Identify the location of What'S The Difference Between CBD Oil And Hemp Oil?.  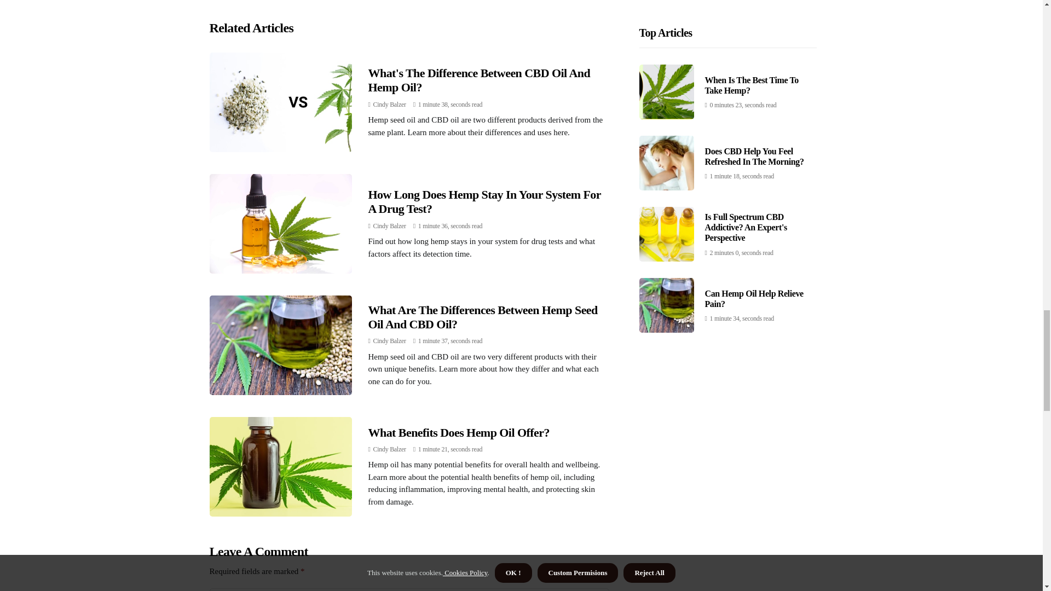
(478, 80).